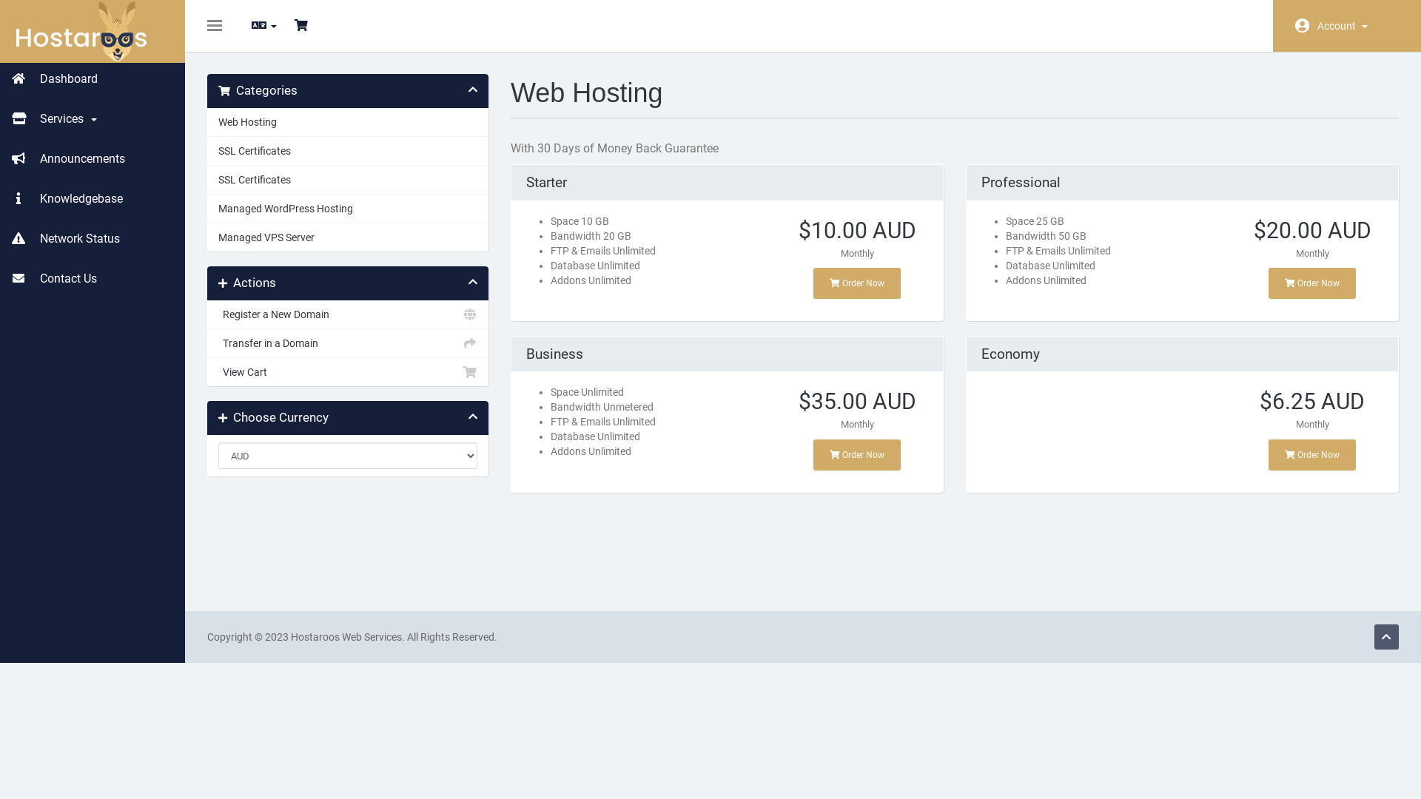 This screenshot has height=799, width=1421. Describe the element at coordinates (348, 209) in the screenshot. I see `Managed WordPress Hosting` at that location.